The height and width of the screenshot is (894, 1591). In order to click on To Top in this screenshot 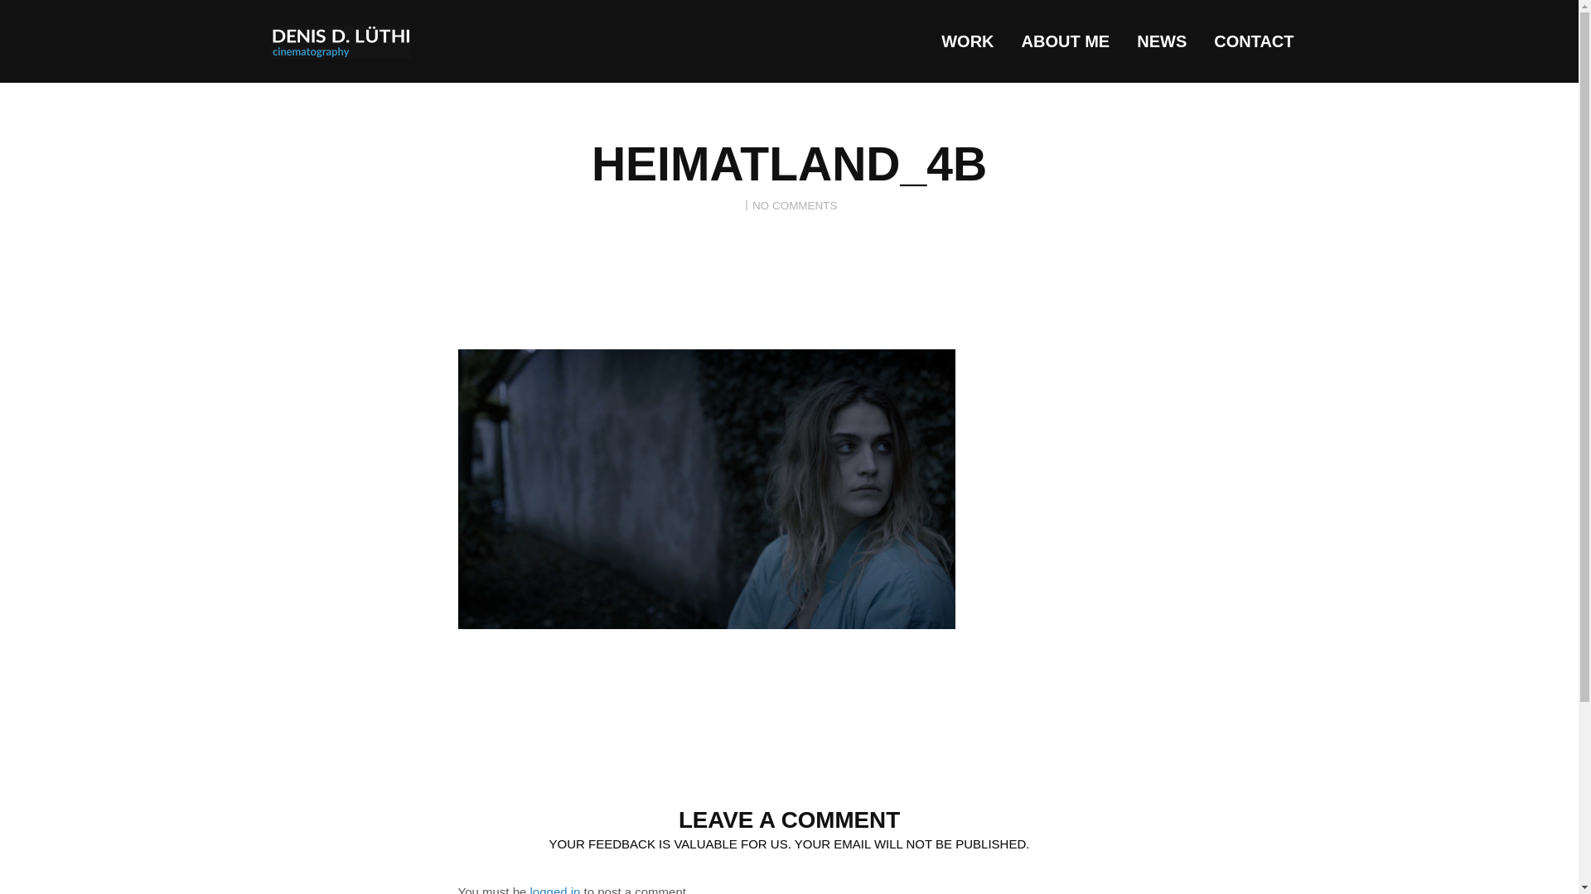, I will do `click(1289, 839)`.